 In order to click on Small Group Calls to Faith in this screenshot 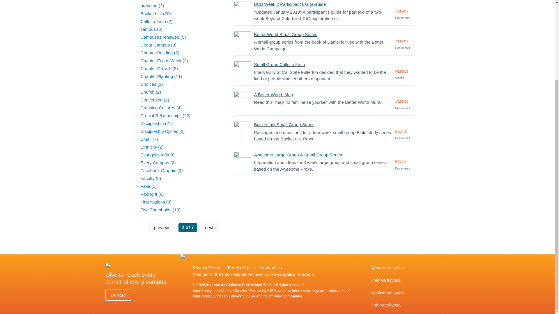, I will do `click(279, 64)`.